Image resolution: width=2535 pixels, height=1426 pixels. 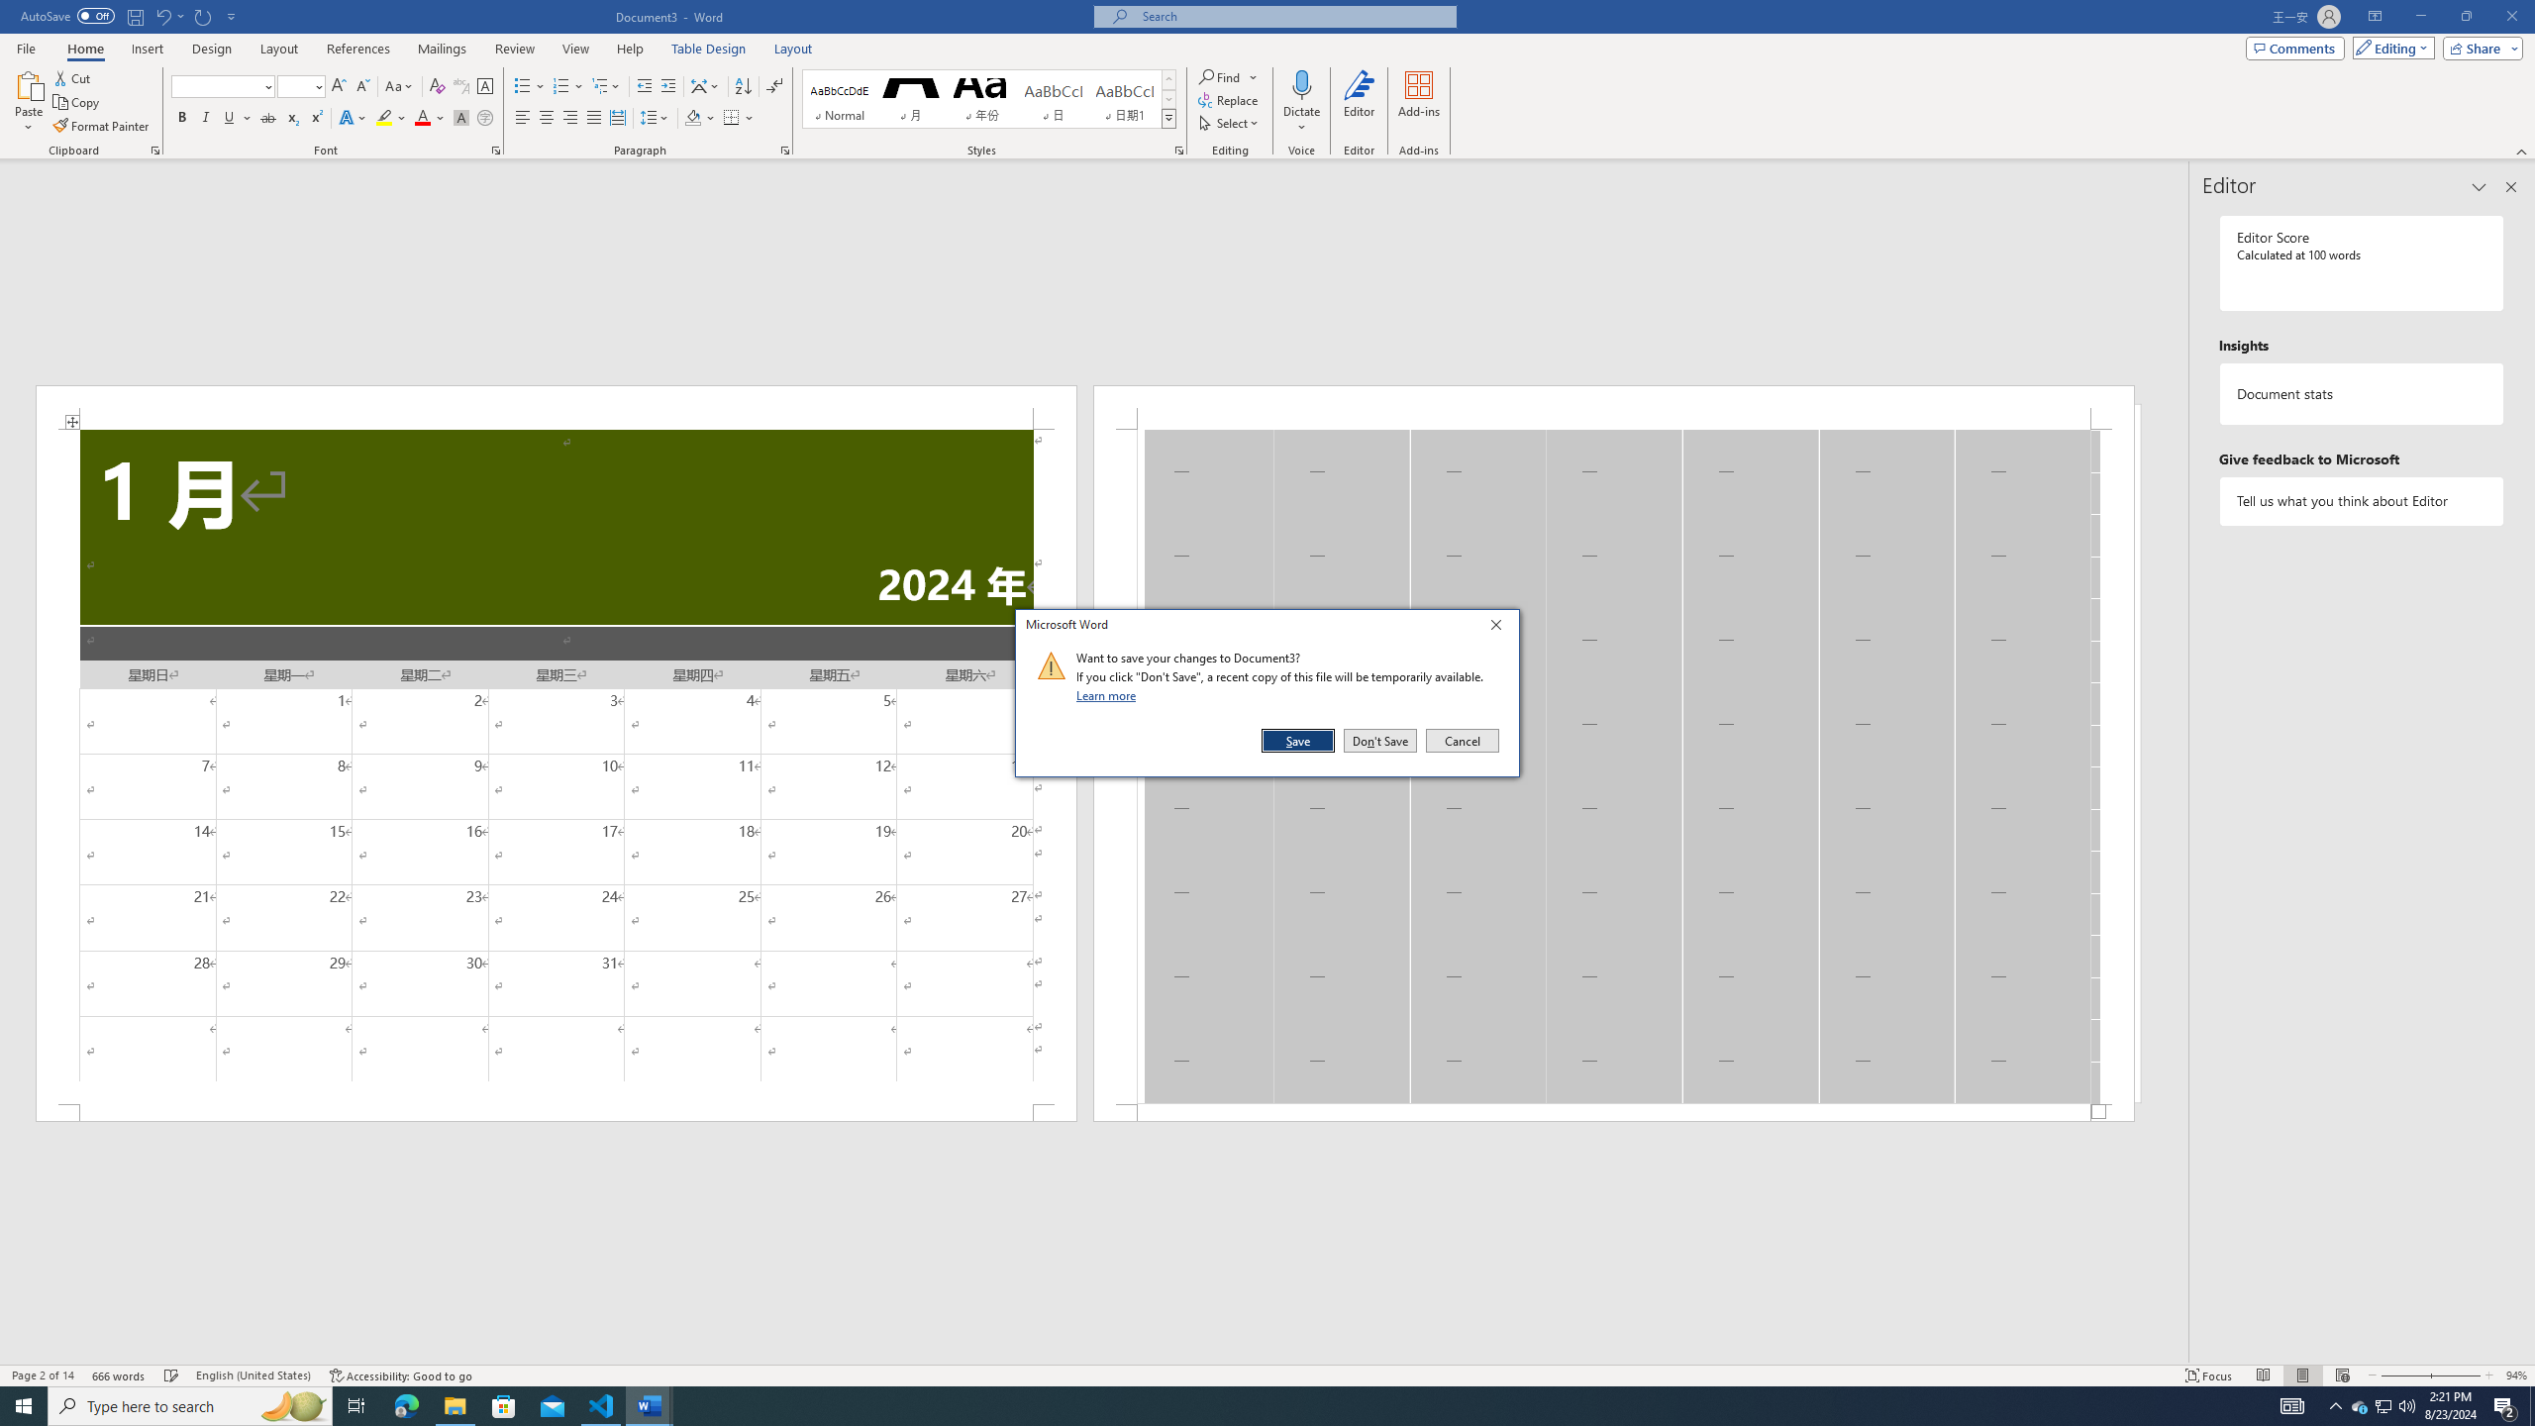 I want to click on Paragraph..., so click(x=785, y=151).